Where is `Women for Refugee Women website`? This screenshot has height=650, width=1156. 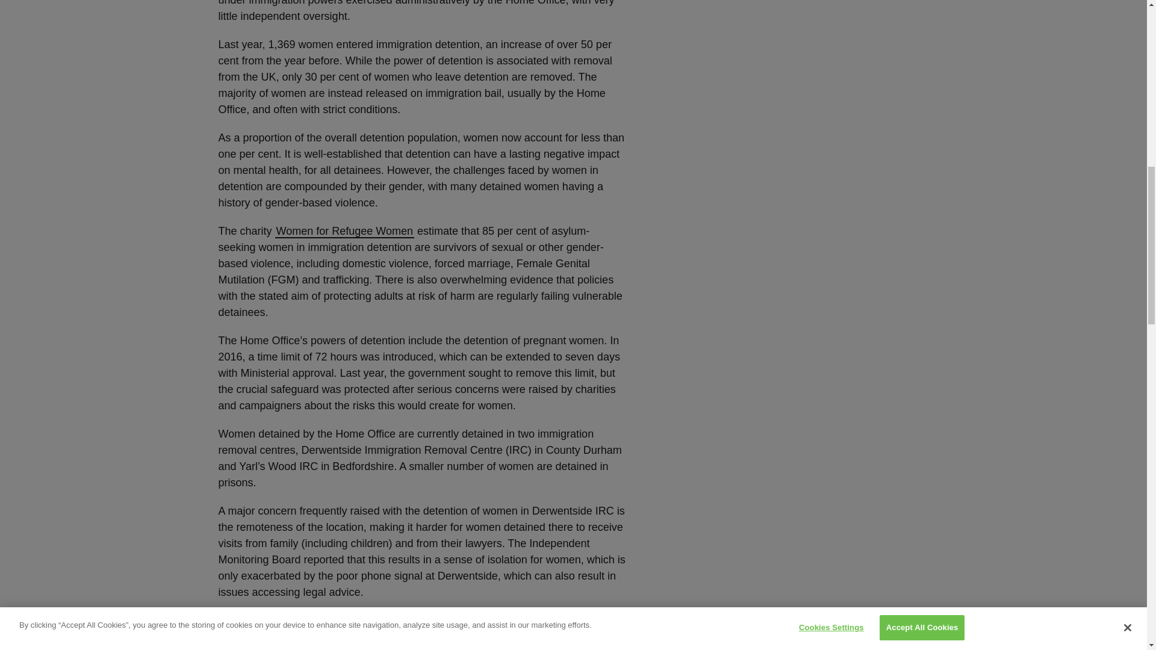
Women for Refugee Women website is located at coordinates (344, 231).